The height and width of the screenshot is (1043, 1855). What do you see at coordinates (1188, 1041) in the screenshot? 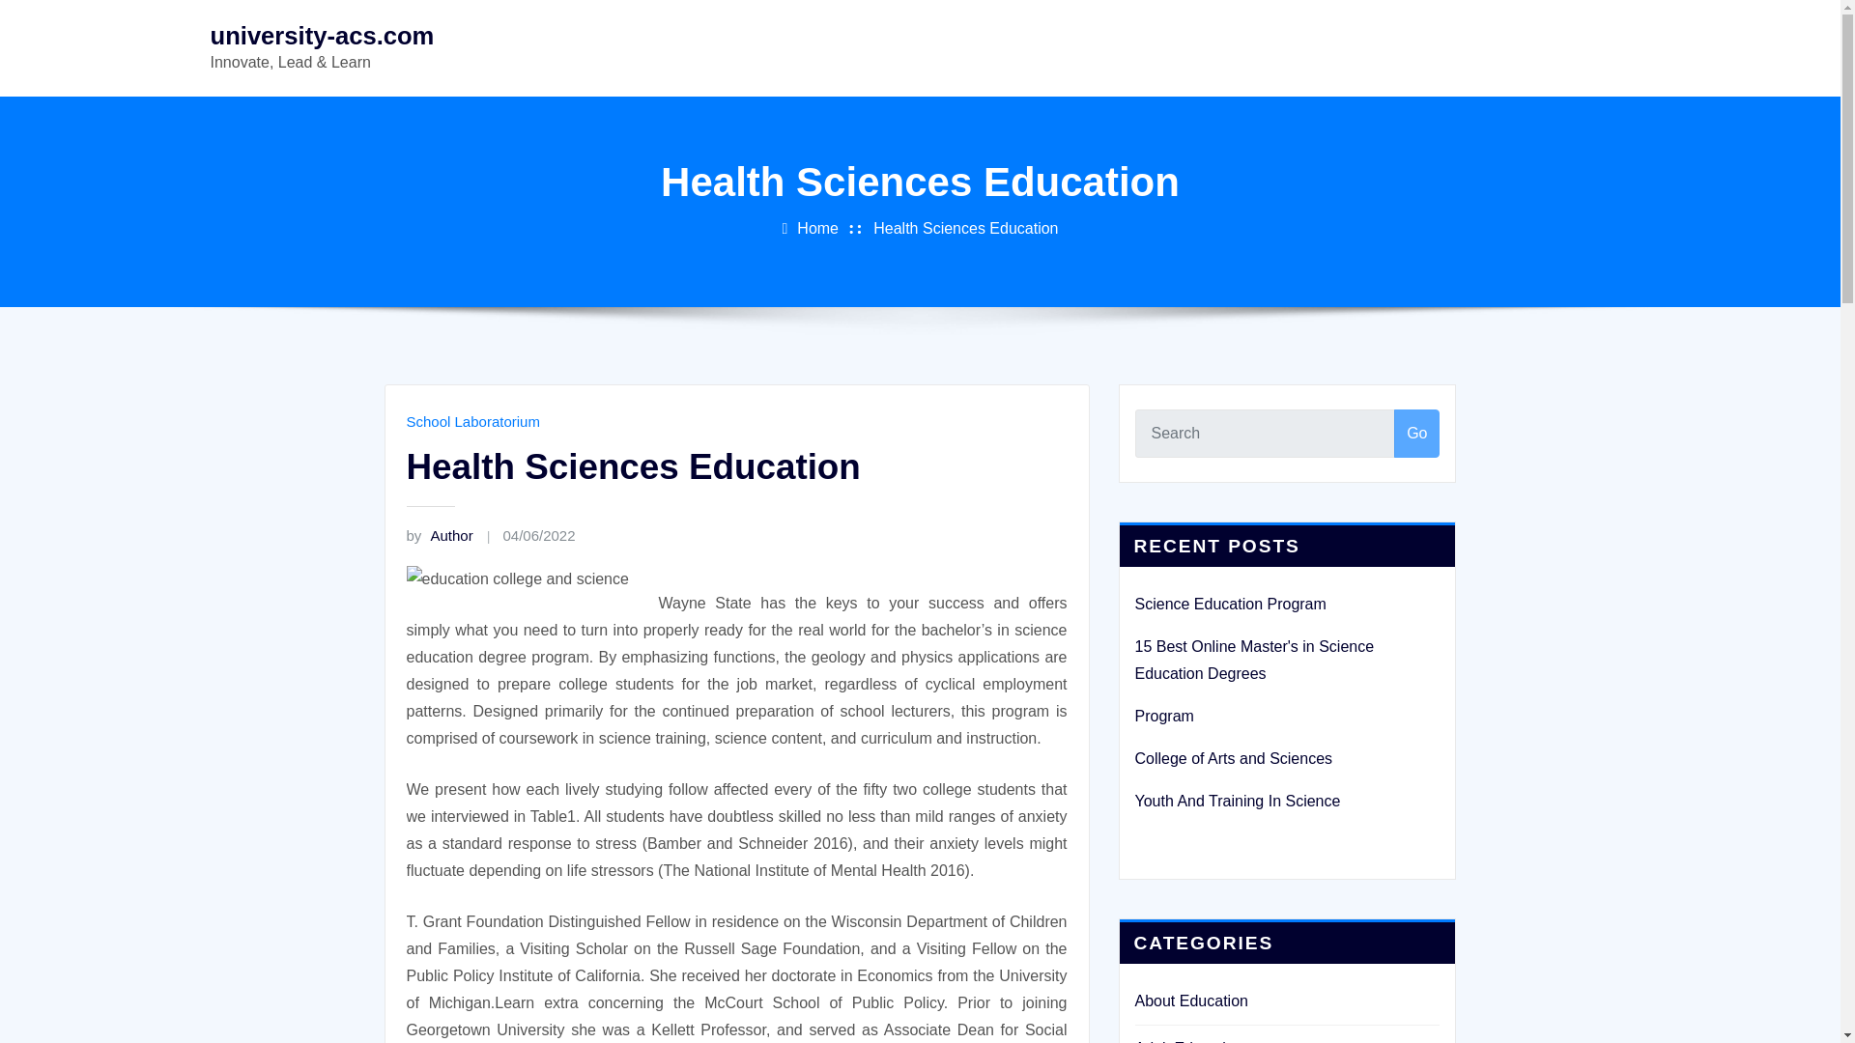
I see `Adult Education` at bounding box center [1188, 1041].